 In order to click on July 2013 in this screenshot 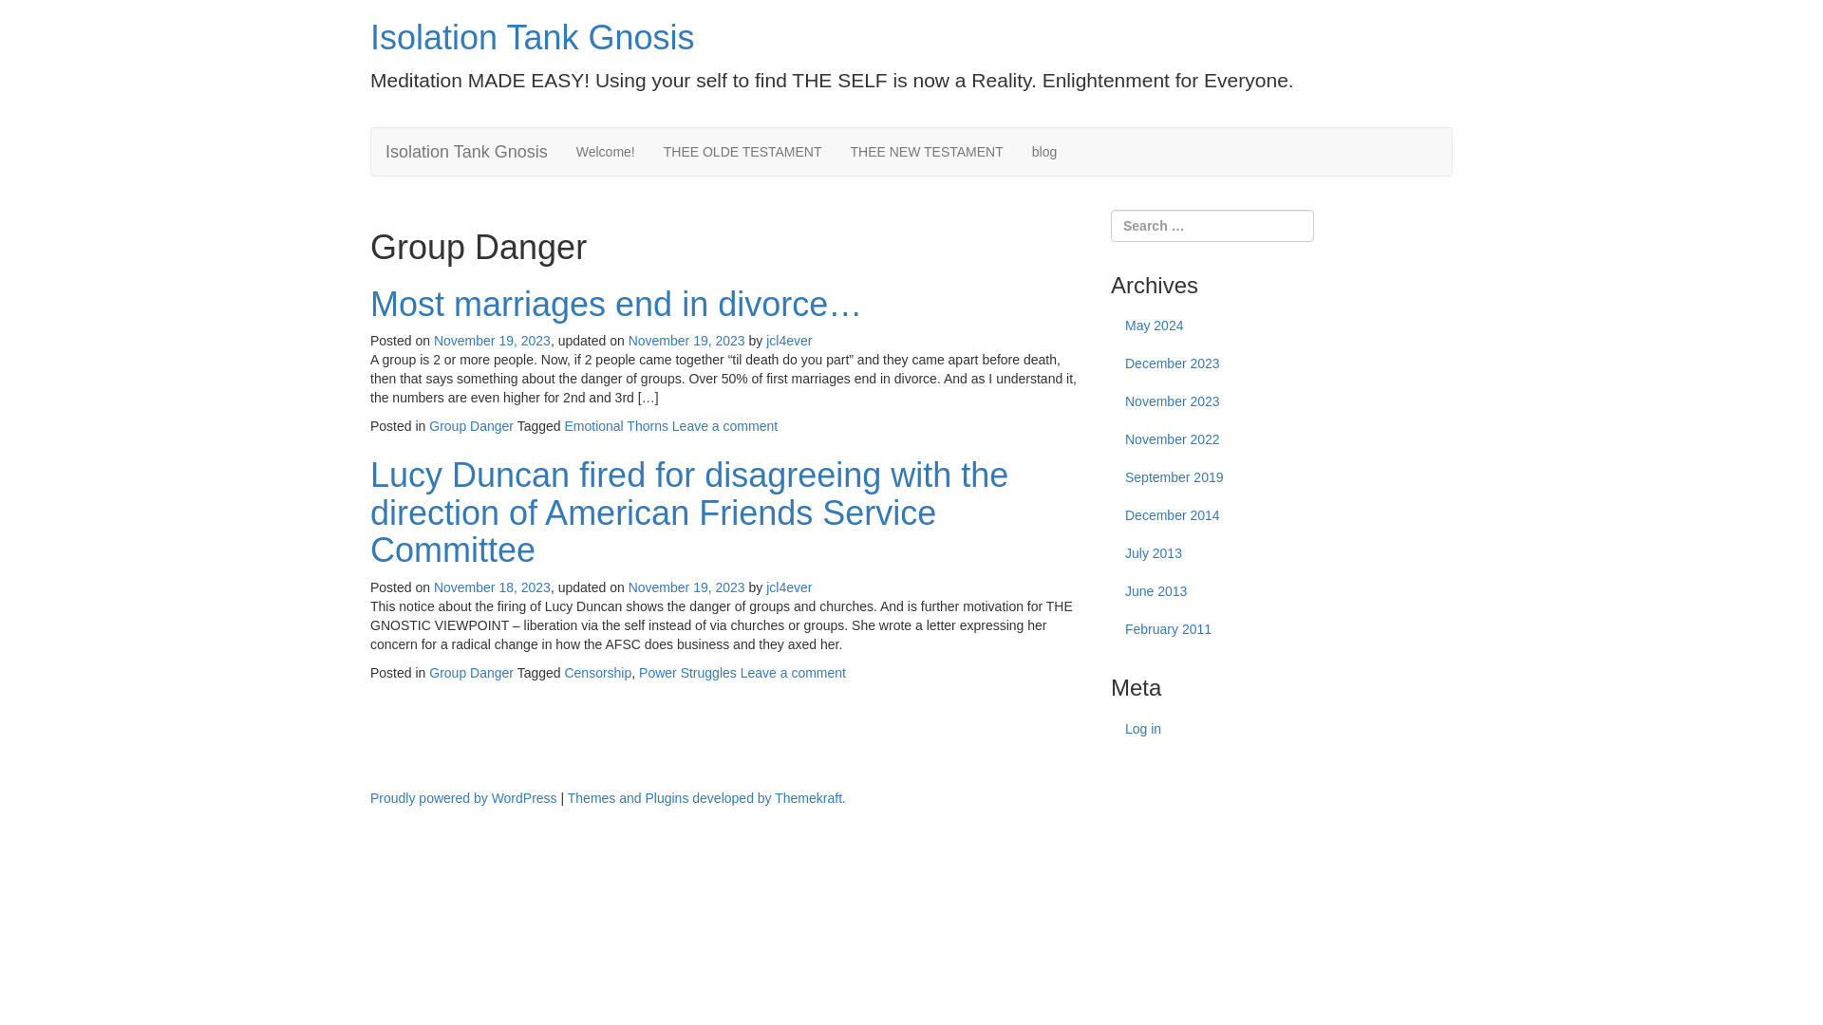, I will do `click(1282, 553)`.